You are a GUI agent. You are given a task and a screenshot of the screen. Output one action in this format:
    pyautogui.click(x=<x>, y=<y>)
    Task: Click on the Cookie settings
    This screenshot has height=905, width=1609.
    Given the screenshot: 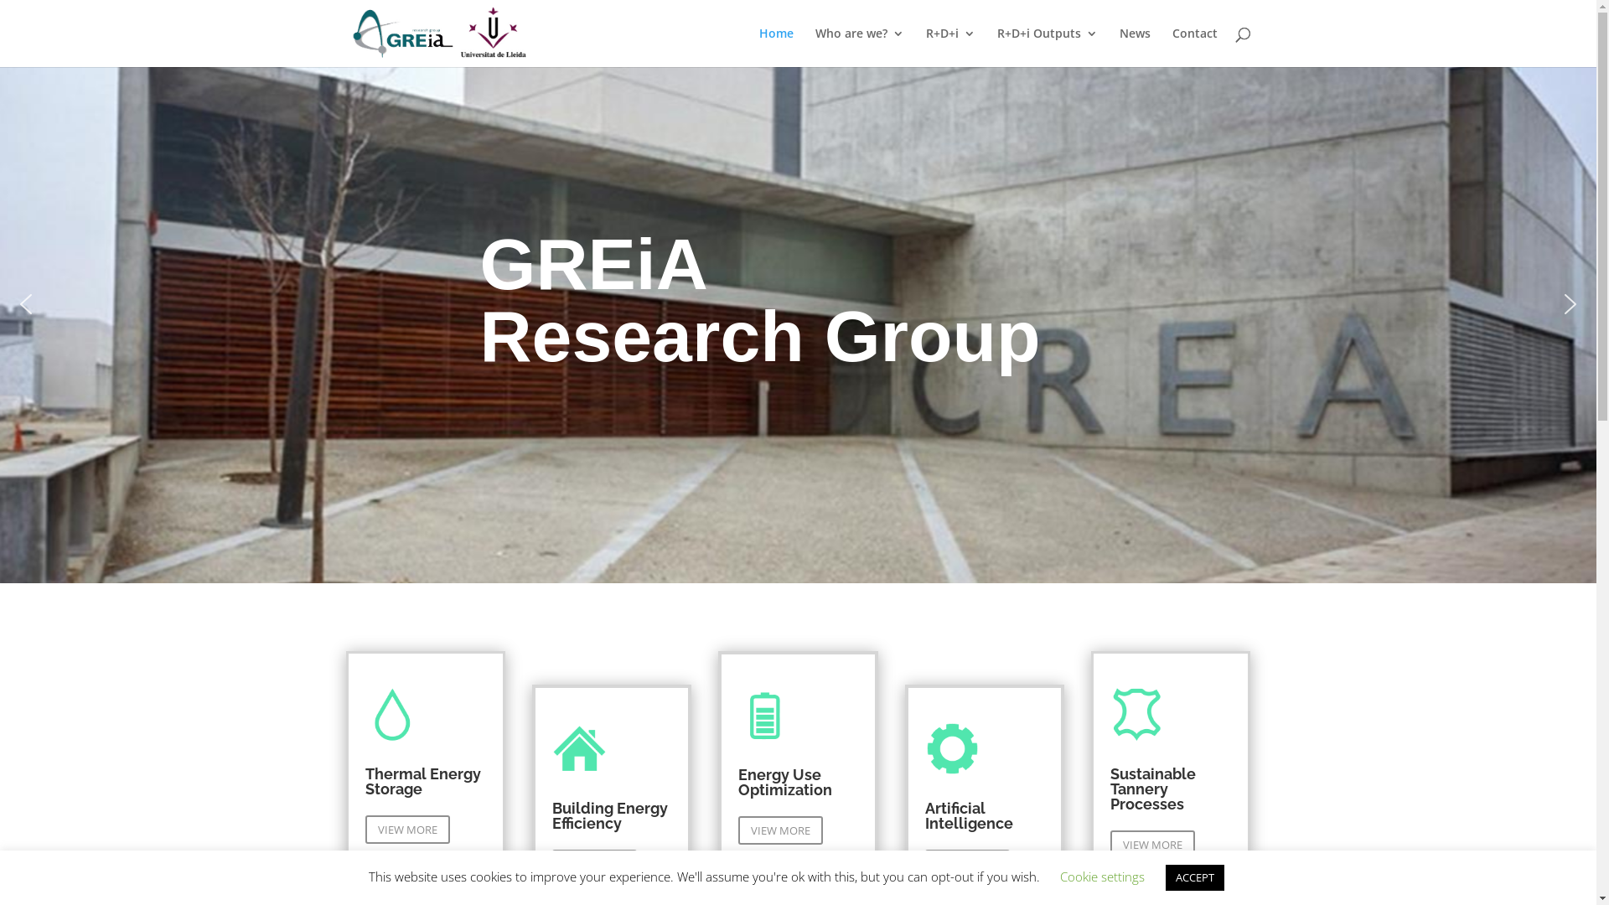 What is the action you would take?
    pyautogui.click(x=1101, y=877)
    